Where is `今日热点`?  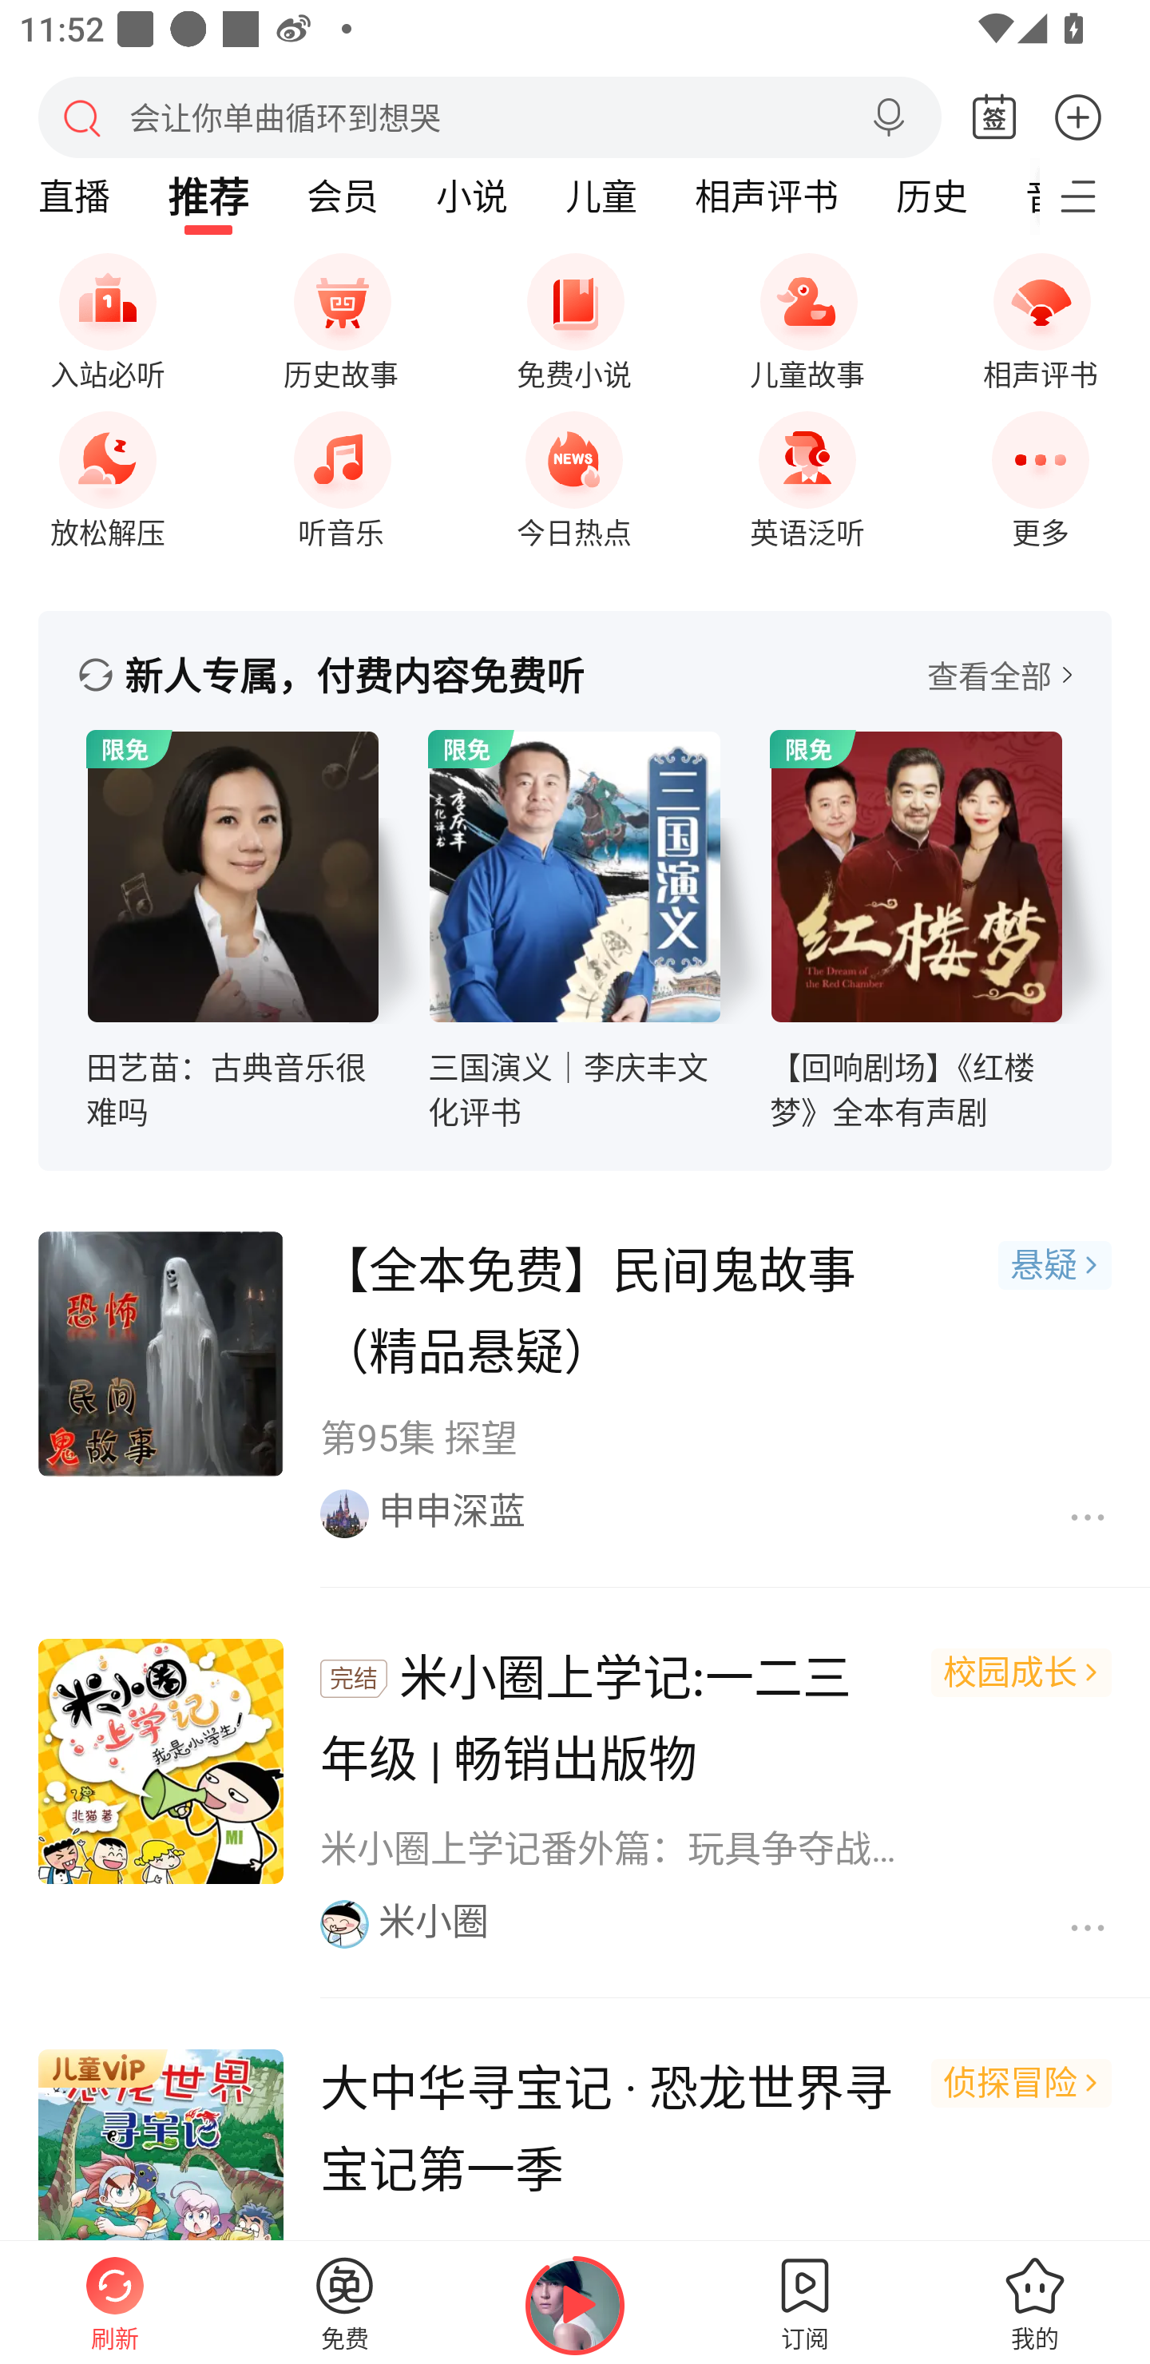
今日热点 is located at coordinates (574, 471).